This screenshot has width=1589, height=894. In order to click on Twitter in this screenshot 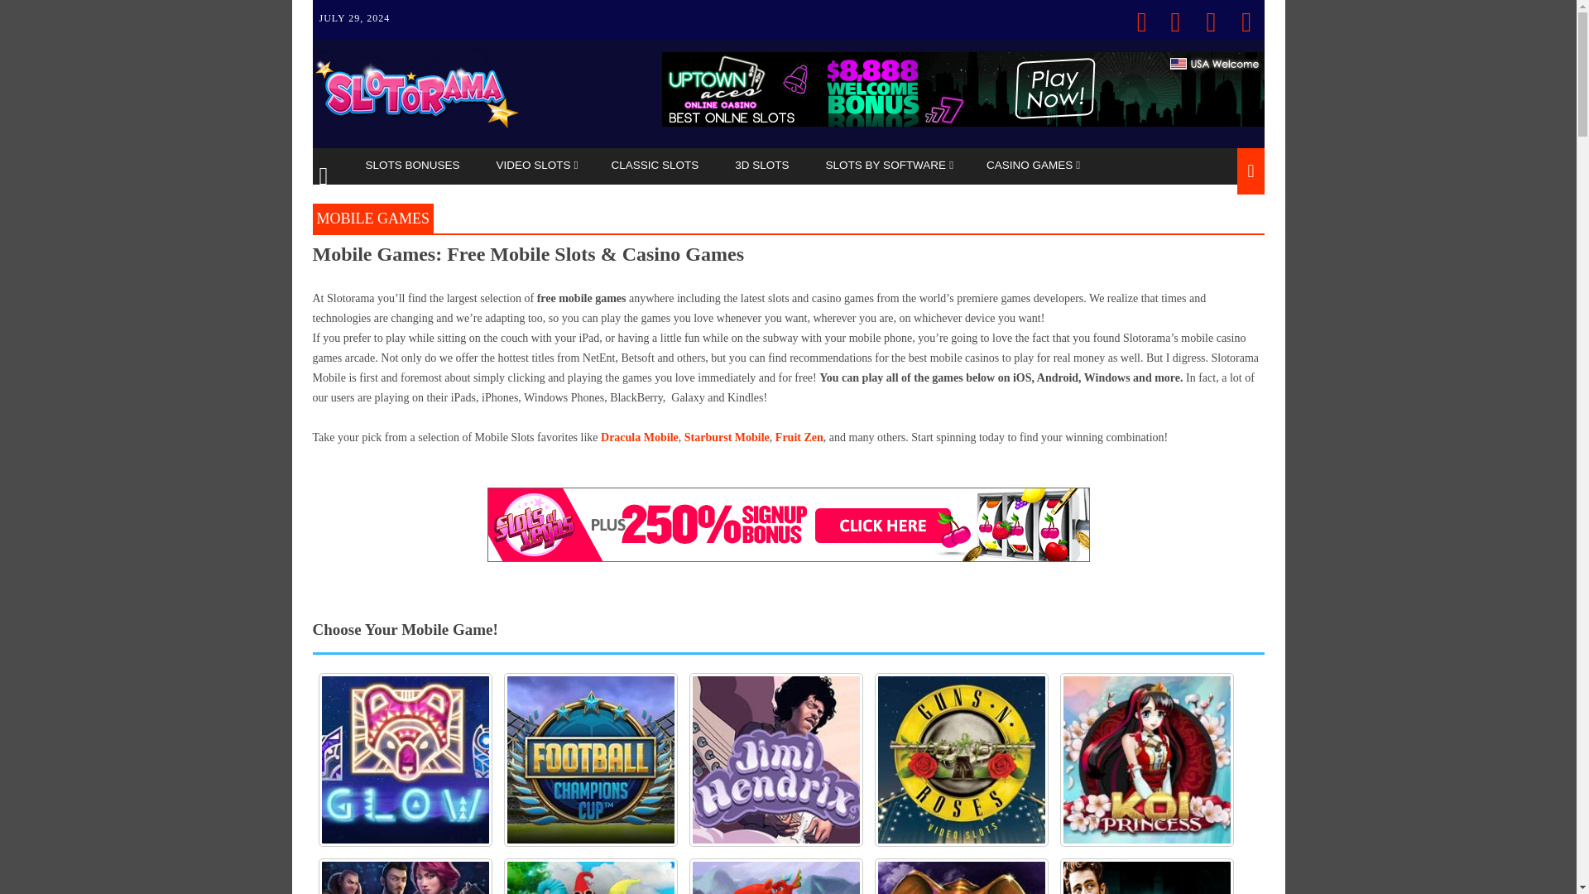, I will do `click(1137, 13)`.